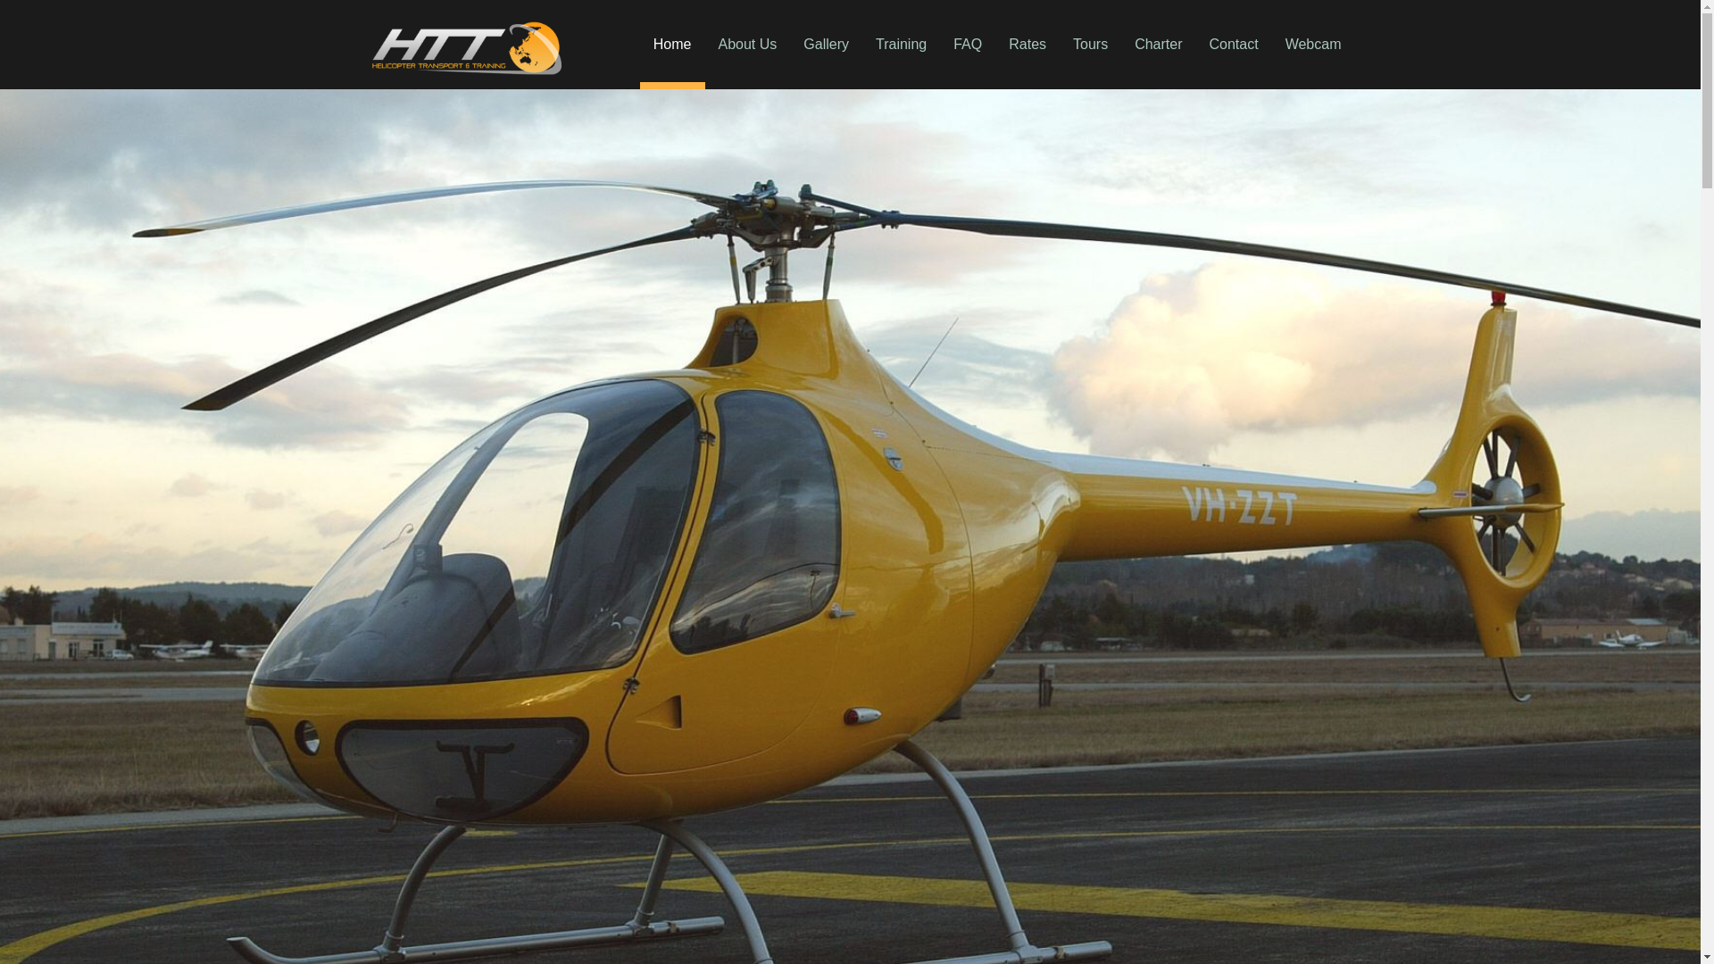 Image resolution: width=1714 pixels, height=964 pixels. Describe the element at coordinates (1028, 45) in the screenshot. I see `Rates` at that location.